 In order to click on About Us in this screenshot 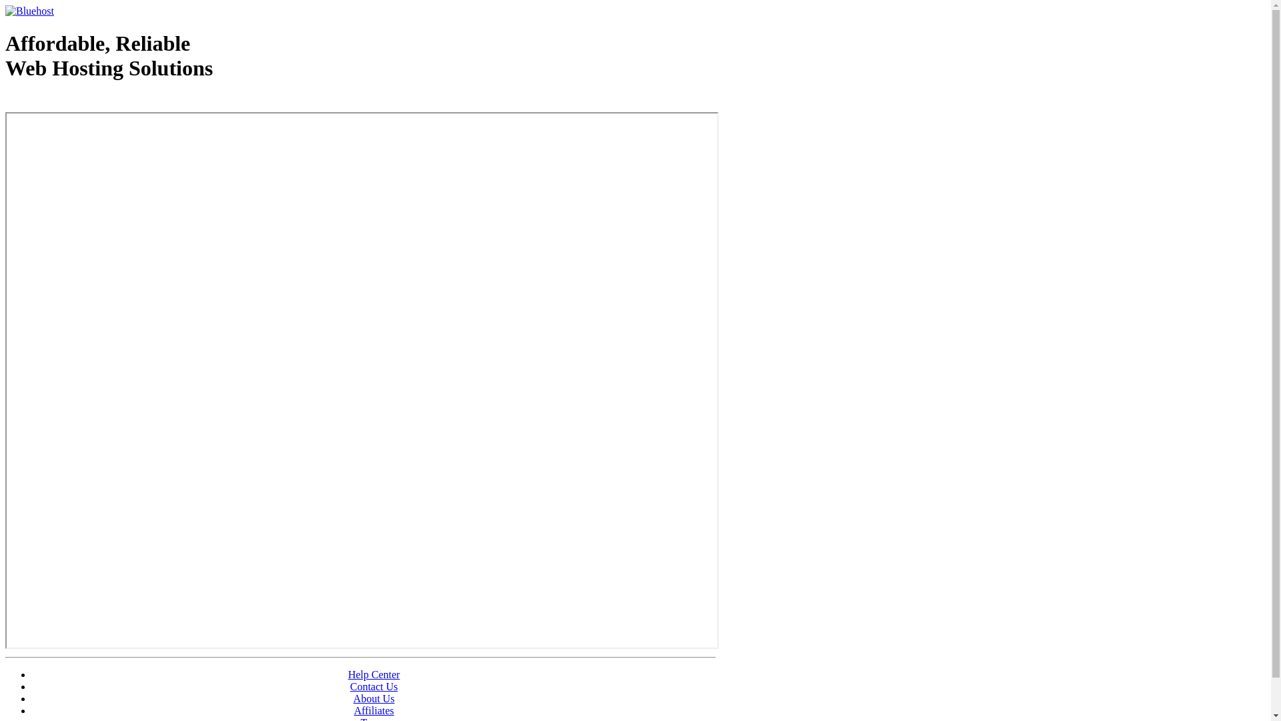, I will do `click(374, 698)`.